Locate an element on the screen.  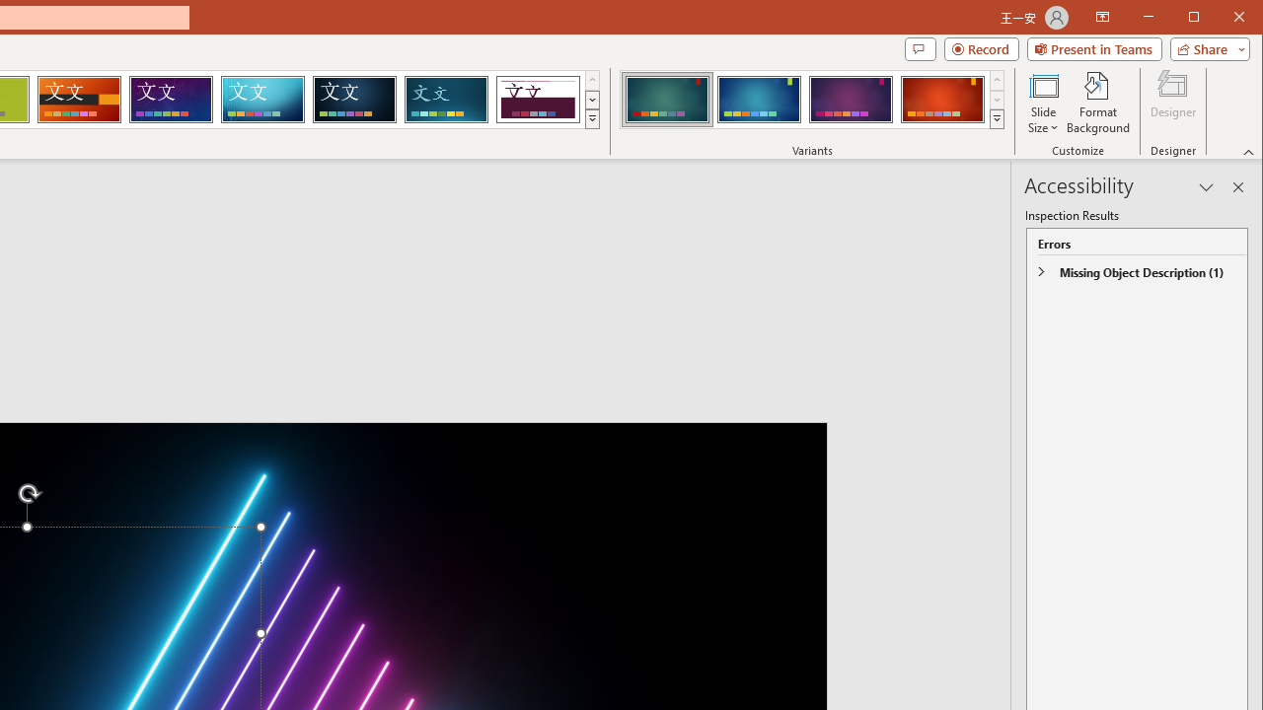
Ion Variant 4 is located at coordinates (942, 99).